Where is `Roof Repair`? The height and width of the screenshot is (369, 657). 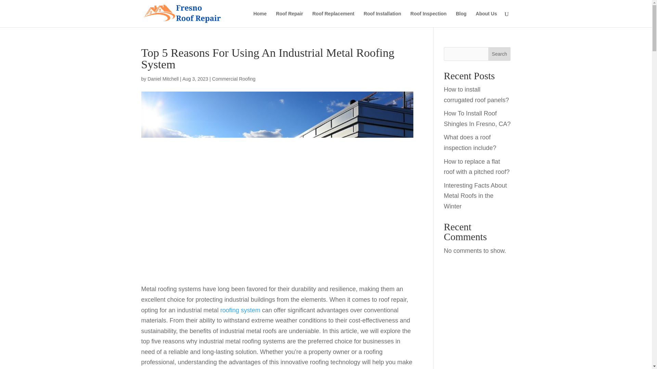 Roof Repair is located at coordinates (289, 19).